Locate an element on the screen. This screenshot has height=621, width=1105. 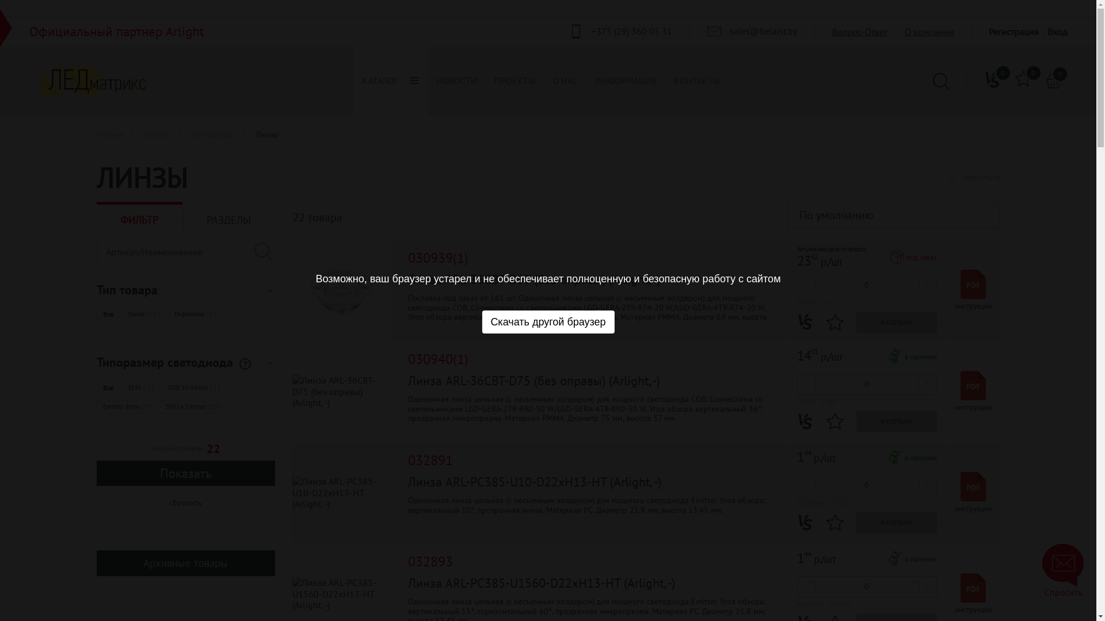
032893 is located at coordinates (430, 562).